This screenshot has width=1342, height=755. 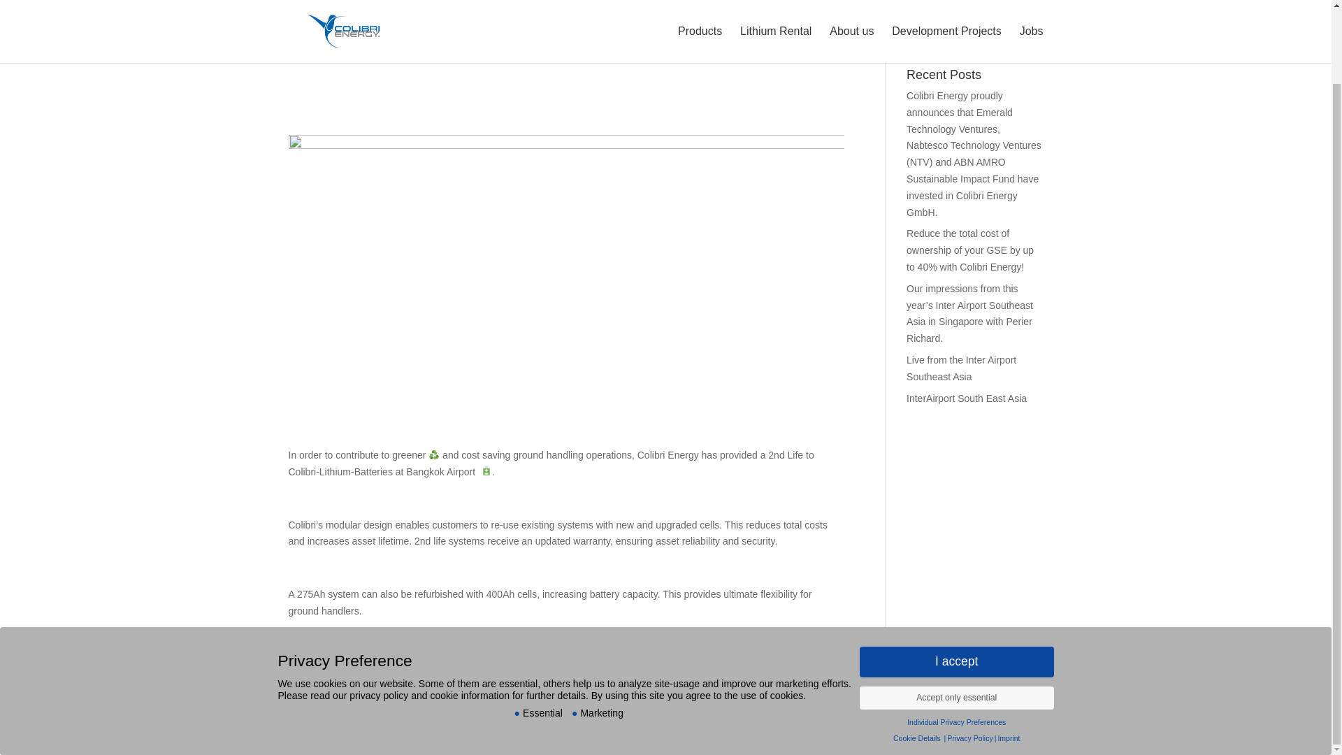 I want to click on Privacy Policy, so click(x=970, y=654).